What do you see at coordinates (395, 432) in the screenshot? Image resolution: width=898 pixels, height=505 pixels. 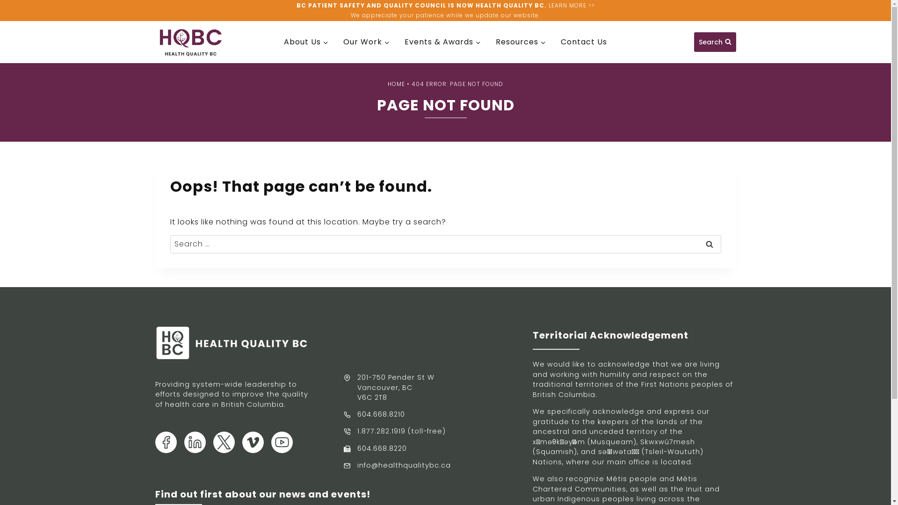 I see `1.877.282.1919 (toll-free)` at bounding box center [395, 432].